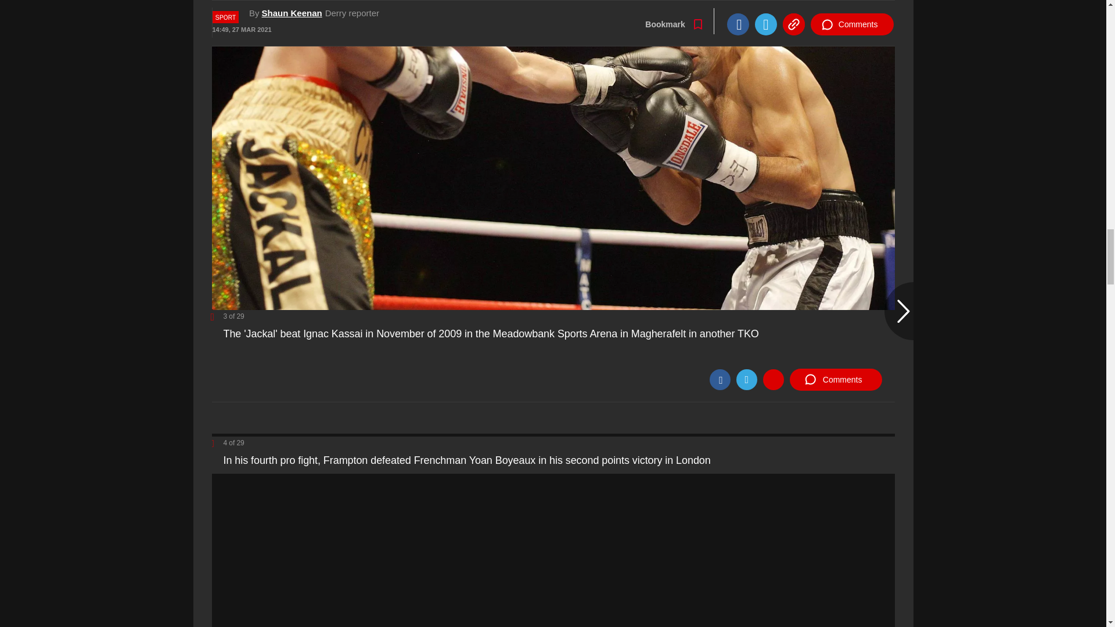 The height and width of the screenshot is (627, 1115). I want to click on Facebook, so click(720, 380).